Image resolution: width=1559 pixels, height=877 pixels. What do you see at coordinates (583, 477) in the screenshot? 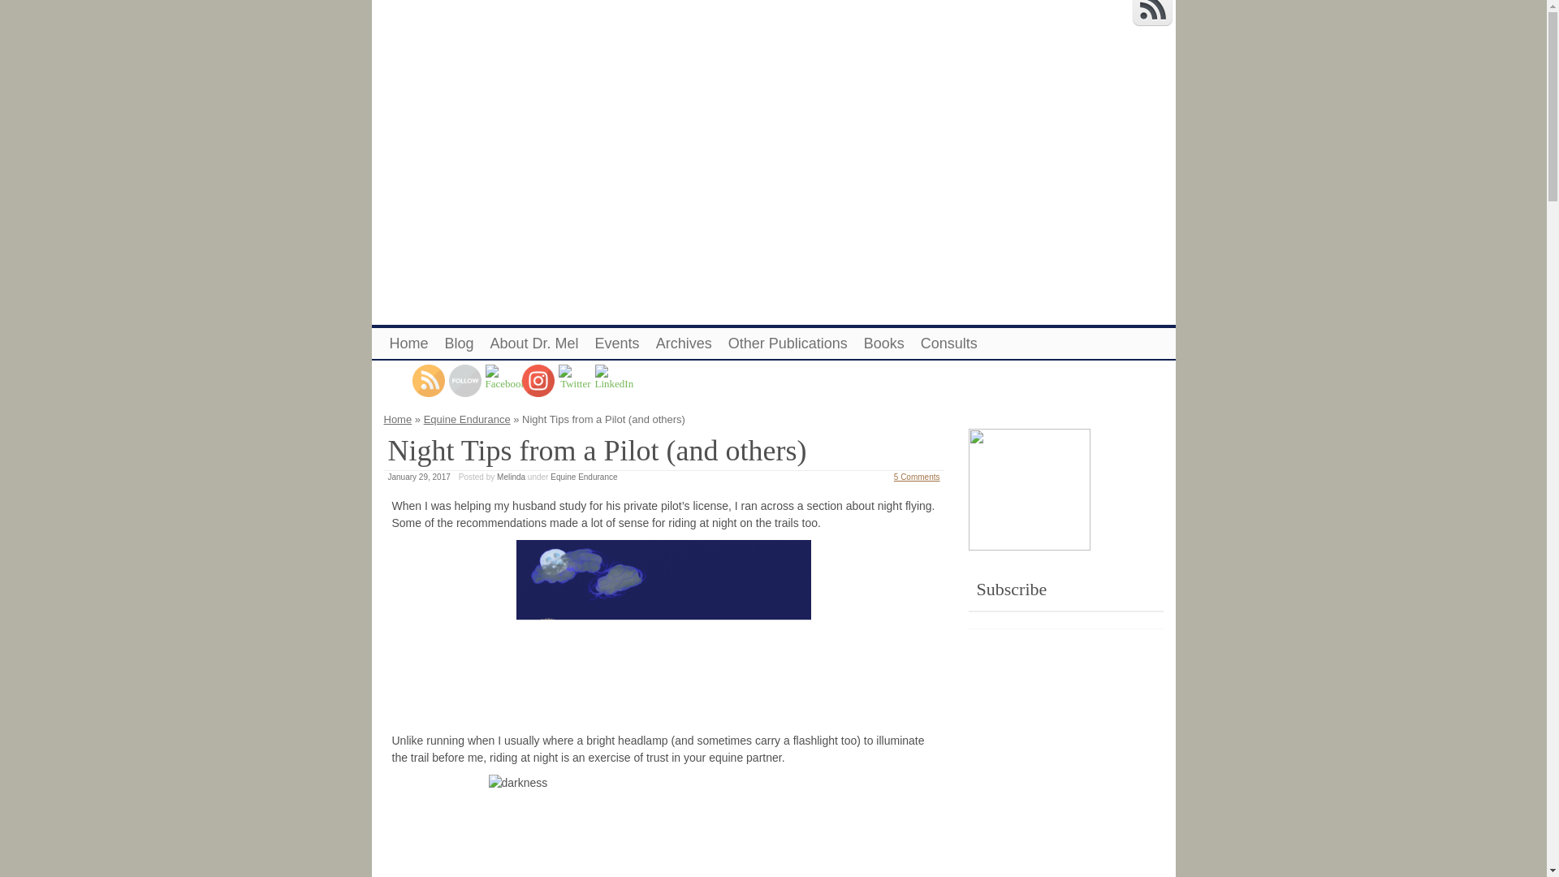
I see `Equine Endurance` at bounding box center [583, 477].